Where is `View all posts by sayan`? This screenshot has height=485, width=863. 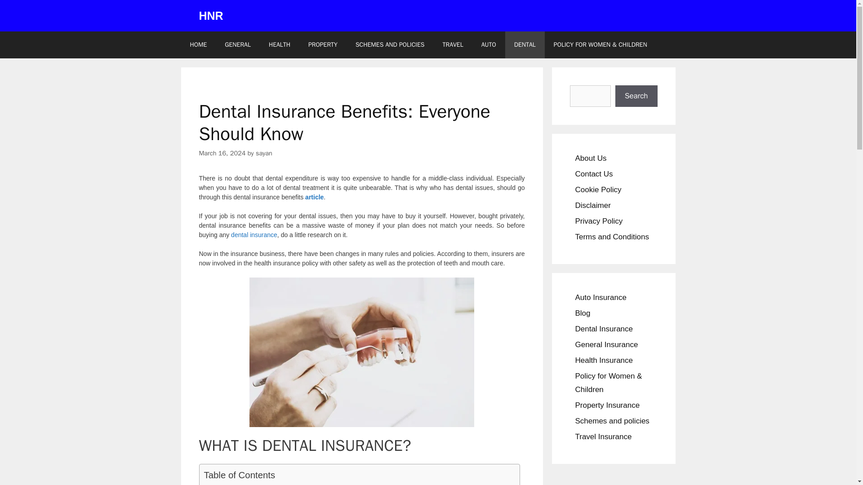
View all posts by sayan is located at coordinates (264, 153).